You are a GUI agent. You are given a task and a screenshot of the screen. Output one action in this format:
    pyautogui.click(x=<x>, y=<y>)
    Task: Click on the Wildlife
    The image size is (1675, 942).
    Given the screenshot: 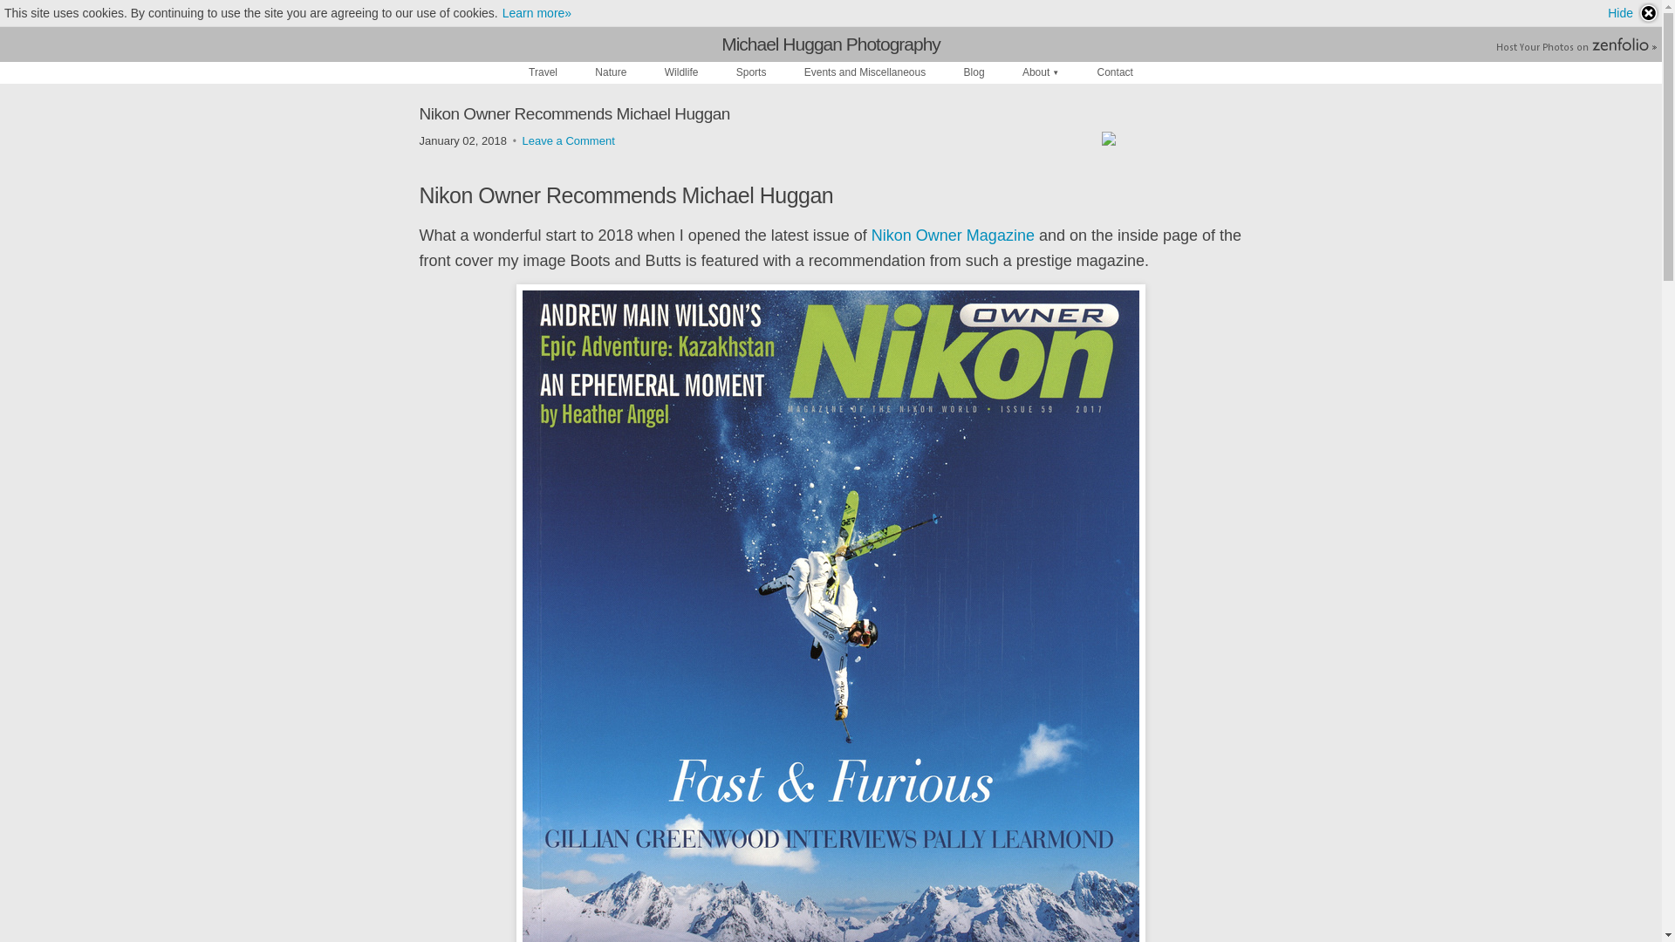 What is the action you would take?
    pyautogui.click(x=681, y=72)
    